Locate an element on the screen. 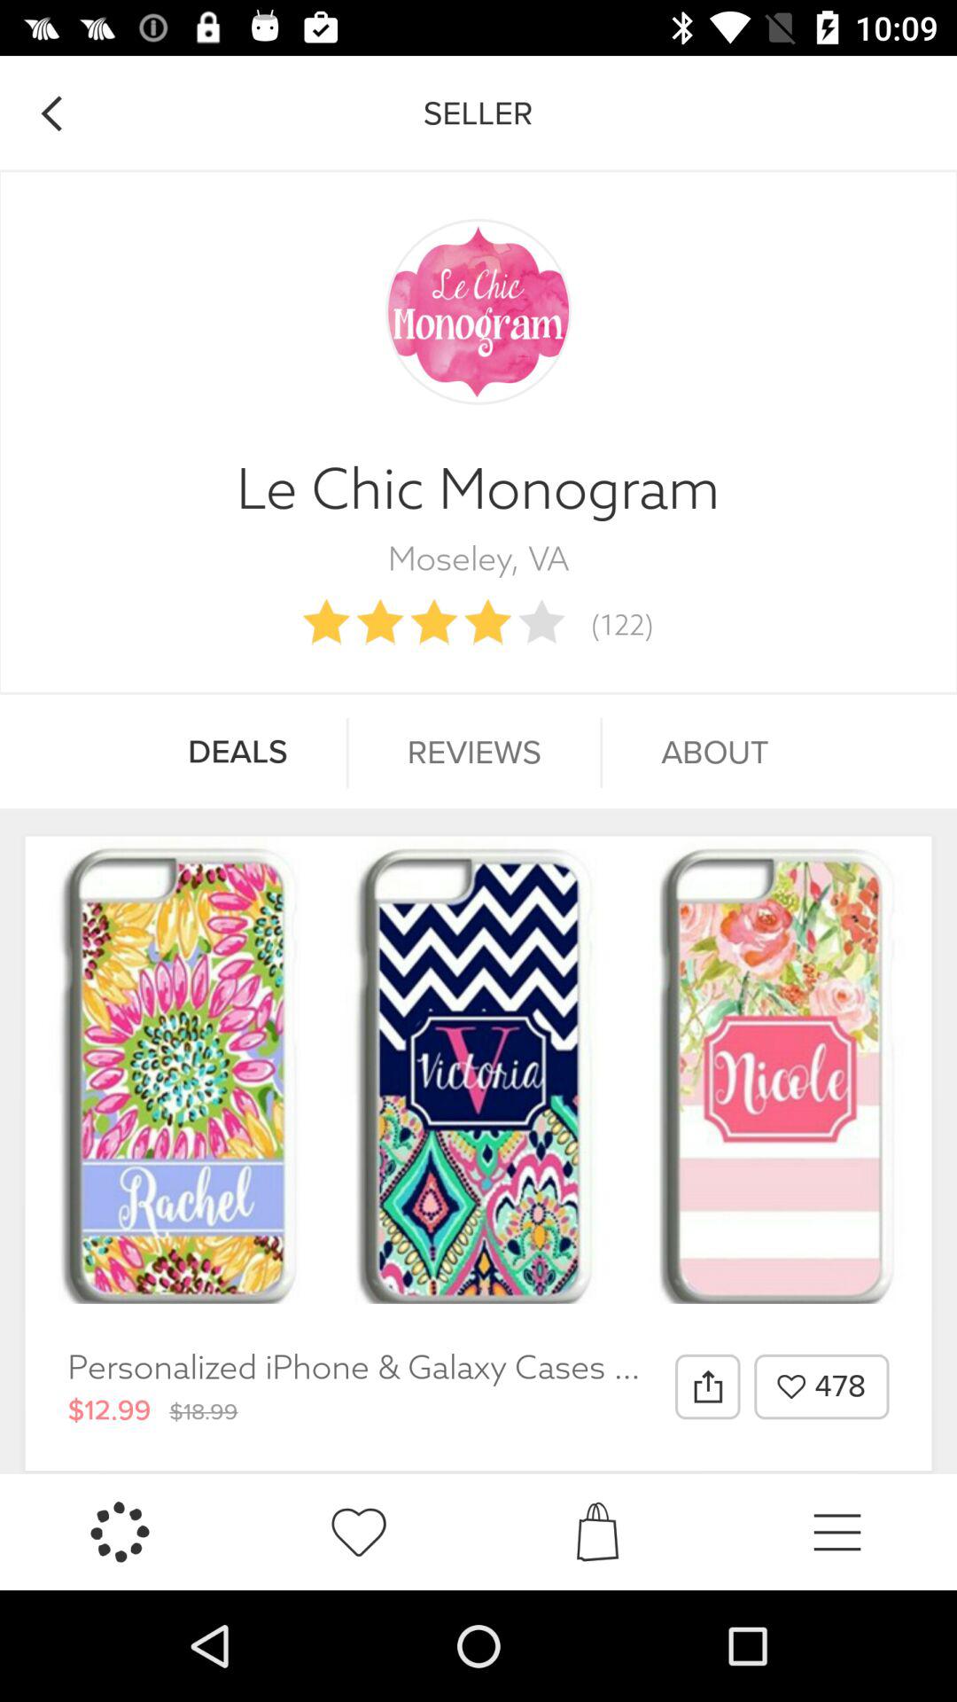 The height and width of the screenshot is (1702, 957). click on second like button which is at bottom right corner of the page is located at coordinates (359, 1532).